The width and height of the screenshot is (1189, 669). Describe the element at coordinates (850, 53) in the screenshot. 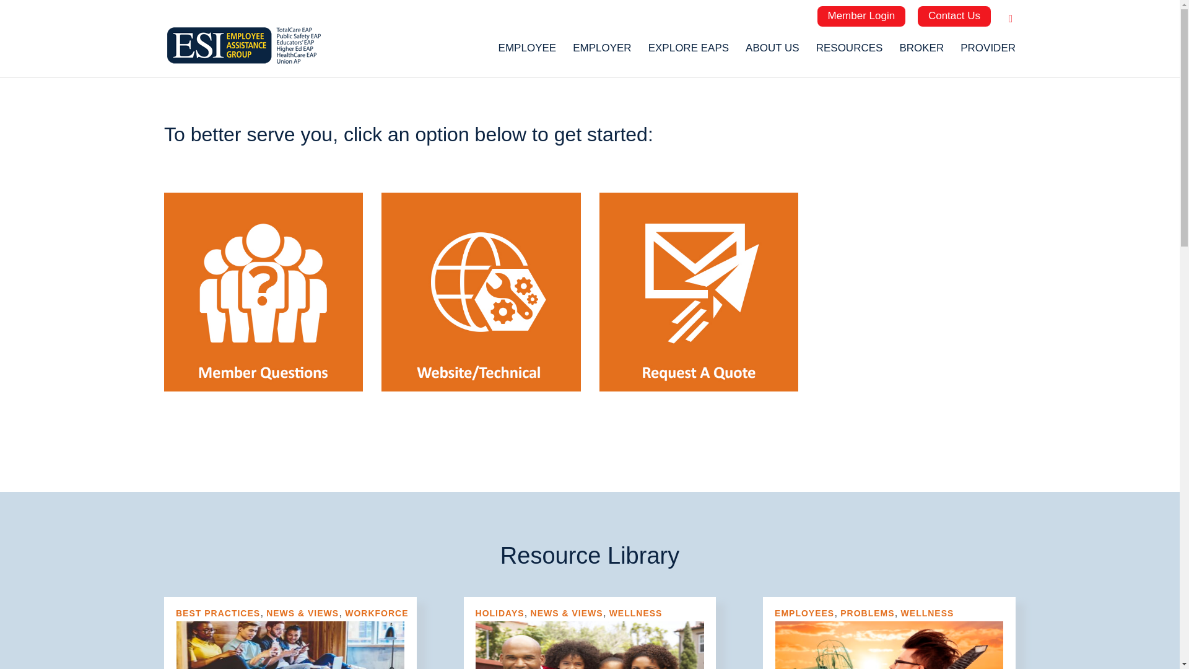

I see `RESOURCES` at that location.